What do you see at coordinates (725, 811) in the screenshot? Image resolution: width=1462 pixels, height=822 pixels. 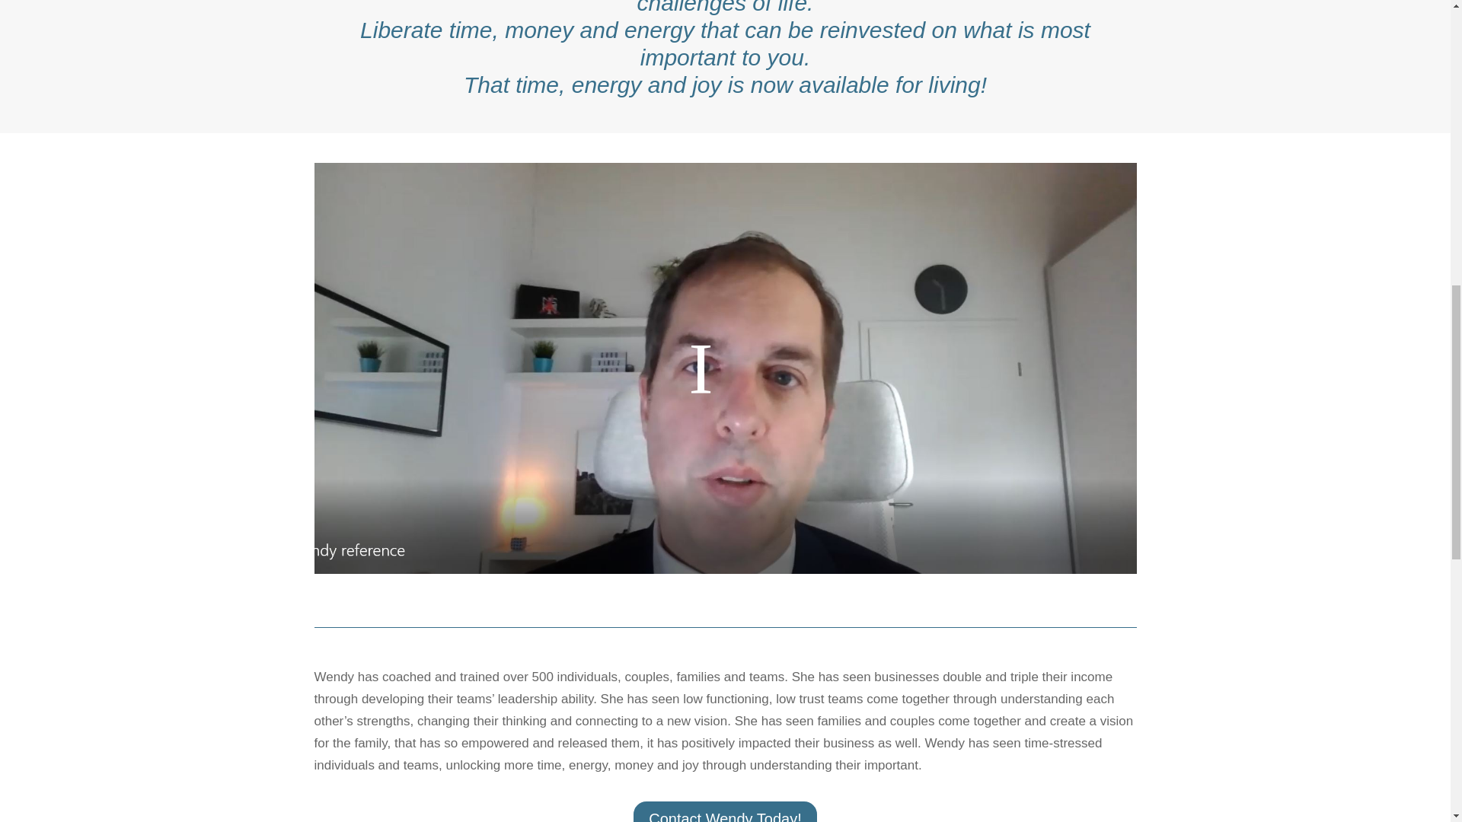 I see `Contact Wendy Today!` at bounding box center [725, 811].